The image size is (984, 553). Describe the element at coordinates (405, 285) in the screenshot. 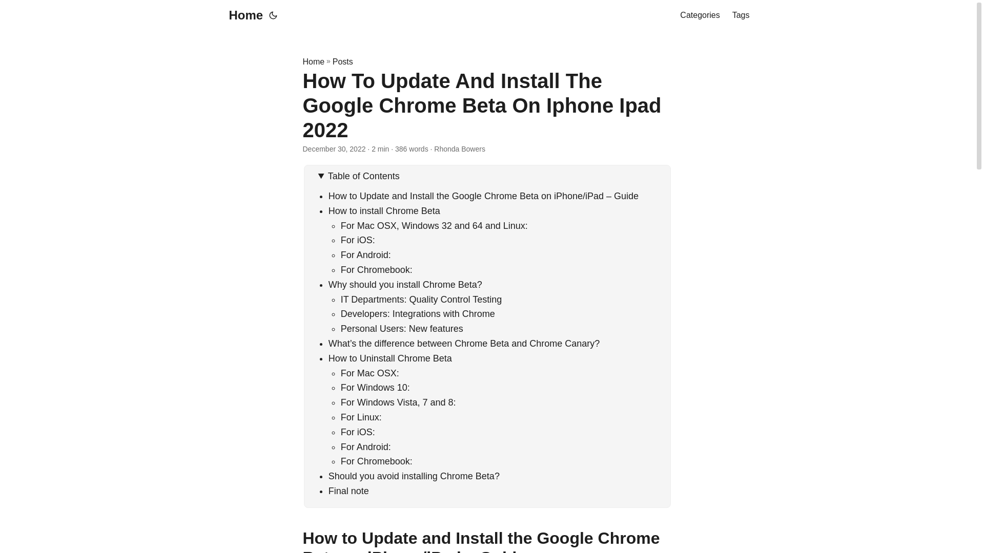

I see `Why should you install Chrome Beta?` at that location.